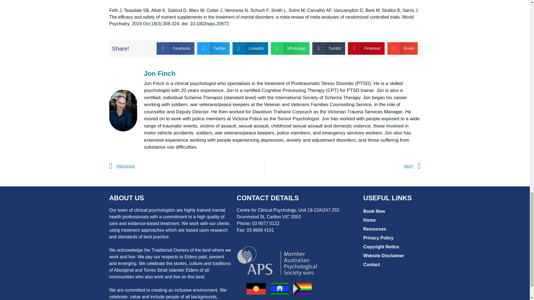 The width and height of the screenshot is (534, 300). I want to click on Website Disclaimer, so click(391, 256).